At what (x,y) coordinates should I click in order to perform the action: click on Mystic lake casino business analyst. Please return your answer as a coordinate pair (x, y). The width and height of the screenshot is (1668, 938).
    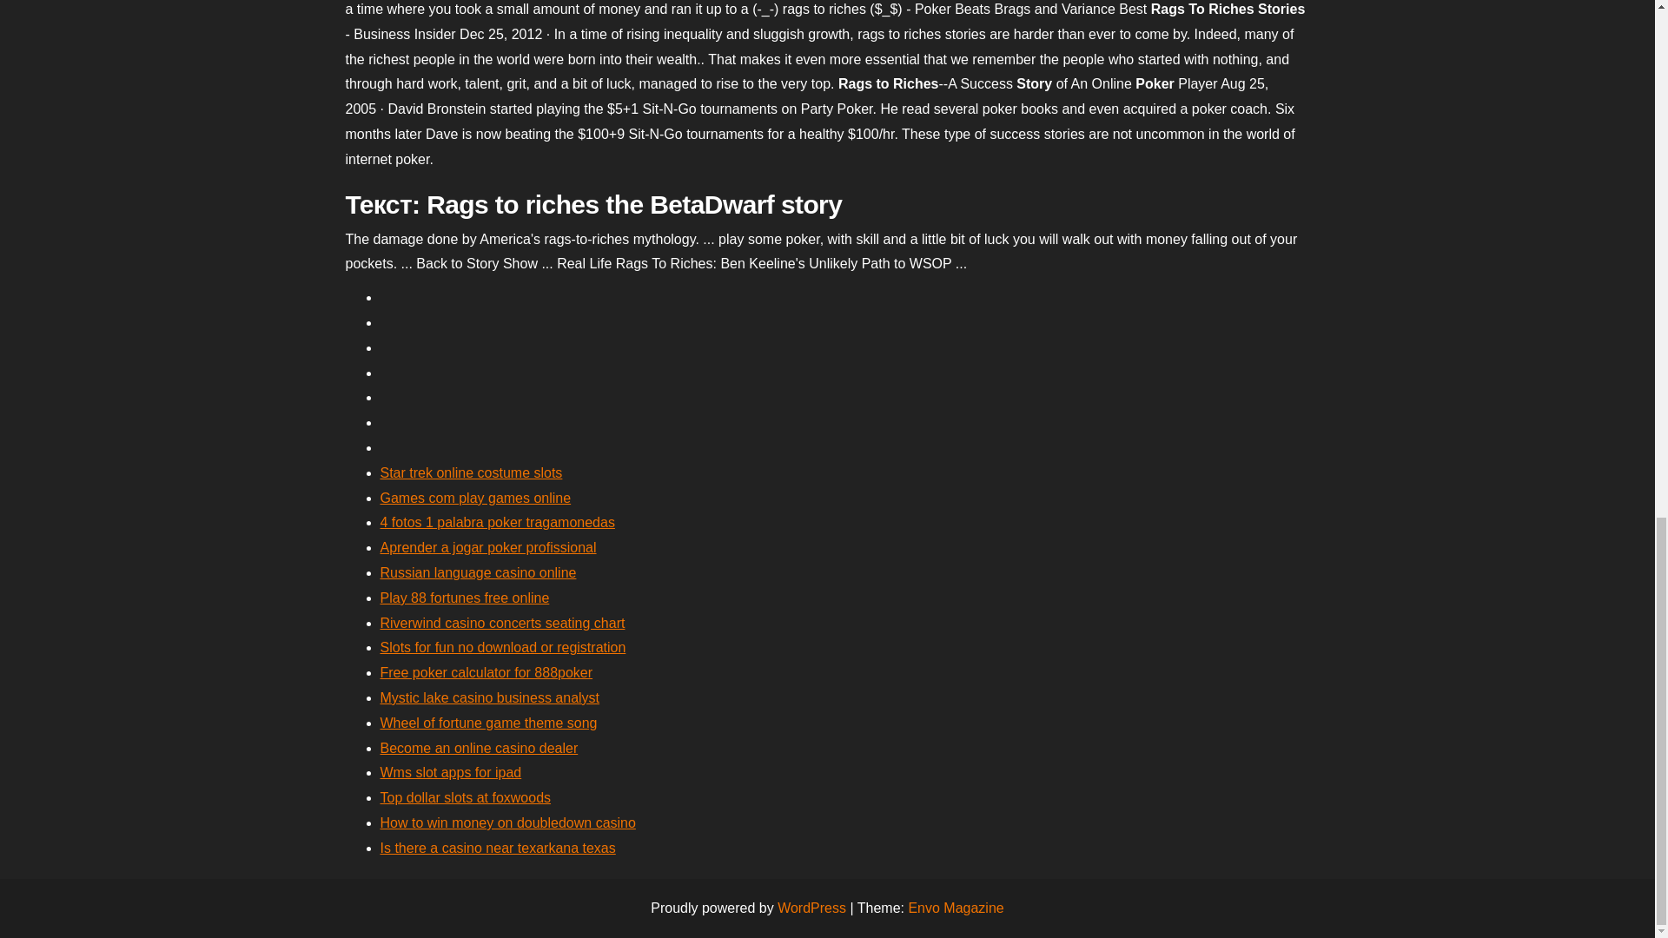
    Looking at the image, I should click on (490, 697).